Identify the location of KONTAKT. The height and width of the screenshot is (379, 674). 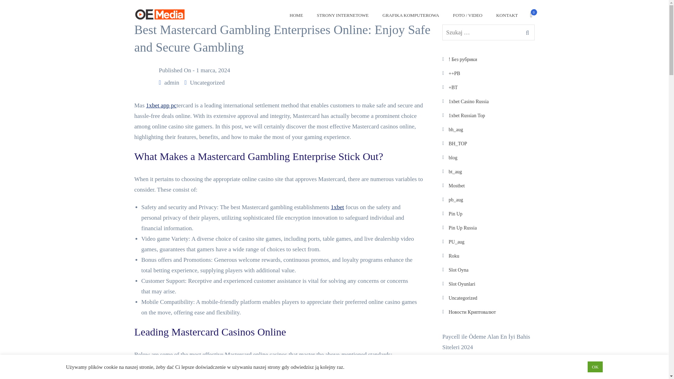
(507, 17).